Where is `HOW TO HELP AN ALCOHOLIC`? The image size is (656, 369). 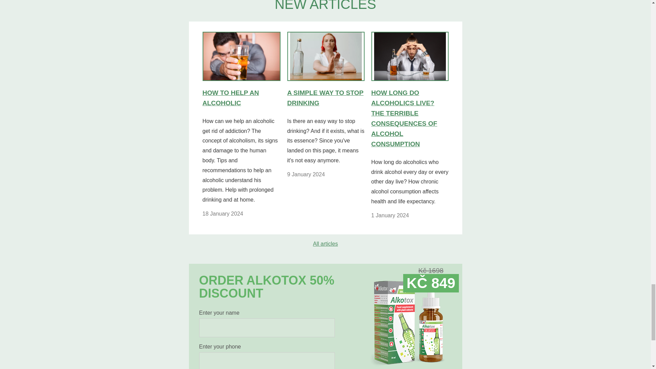 HOW TO HELP AN ALCOHOLIC is located at coordinates (241, 72).